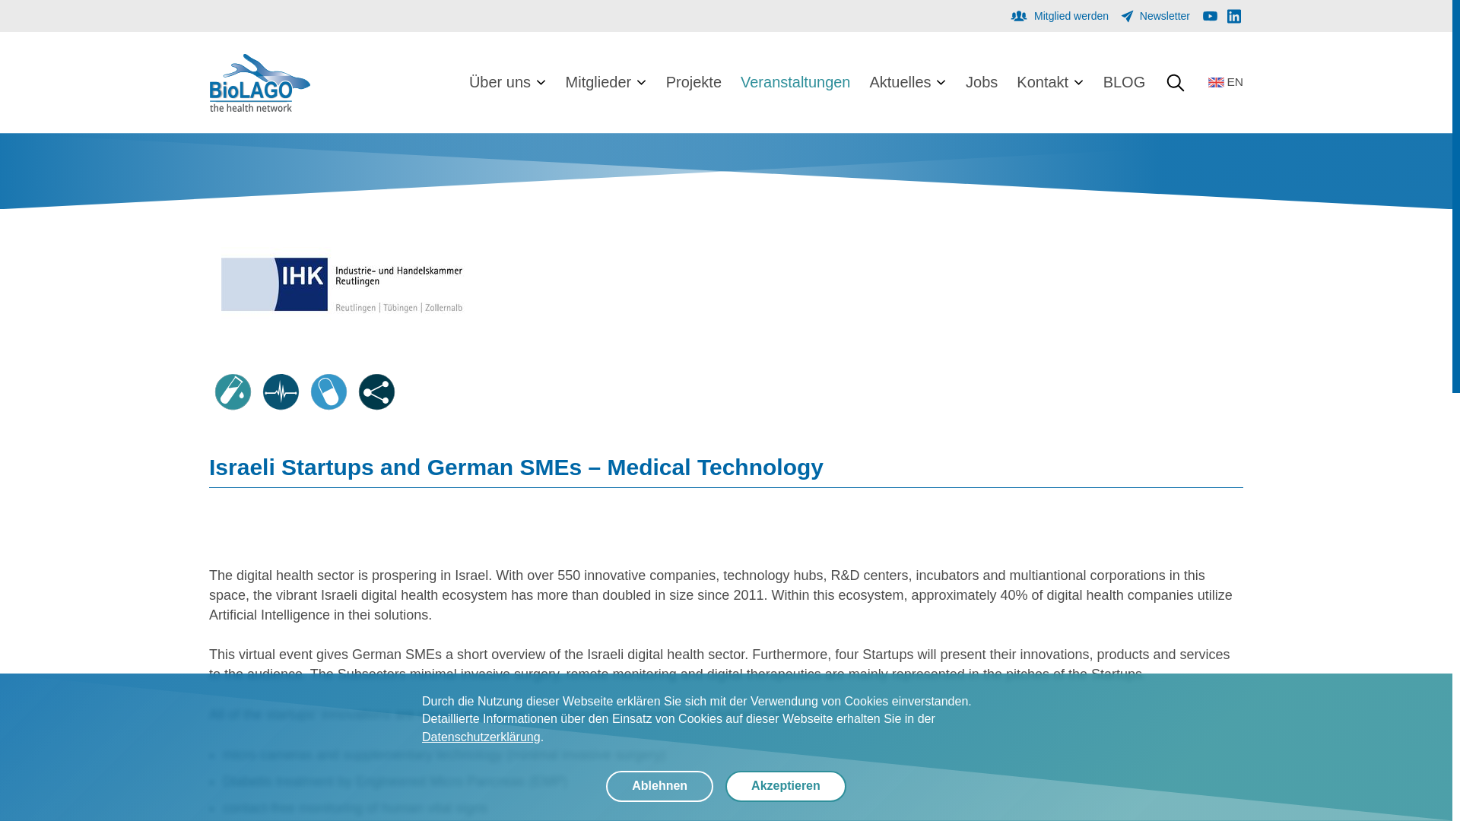 Image resolution: width=1460 pixels, height=821 pixels. Describe the element at coordinates (1224, 82) in the screenshot. I see `EN` at that location.